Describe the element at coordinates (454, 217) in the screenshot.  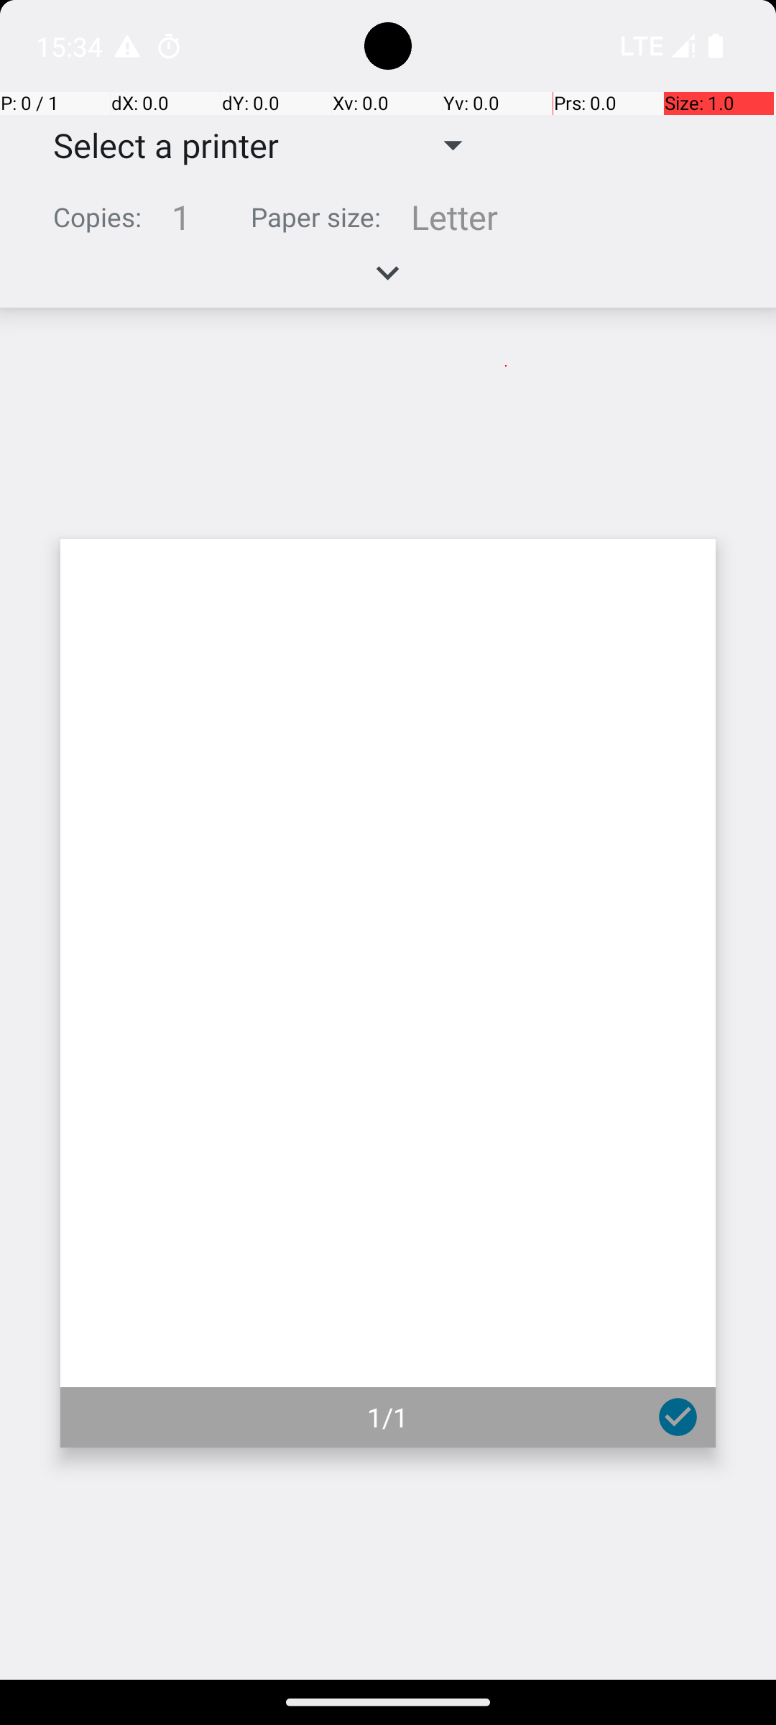
I see `Letter` at that location.